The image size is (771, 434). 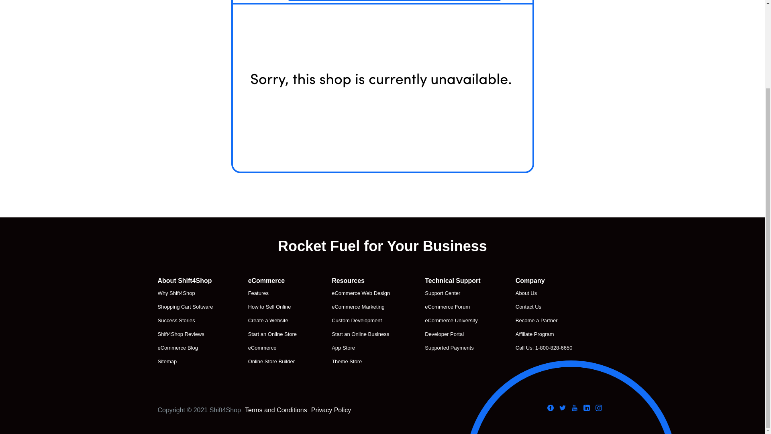 What do you see at coordinates (276, 410) in the screenshot?
I see `Terms and Conditions` at bounding box center [276, 410].